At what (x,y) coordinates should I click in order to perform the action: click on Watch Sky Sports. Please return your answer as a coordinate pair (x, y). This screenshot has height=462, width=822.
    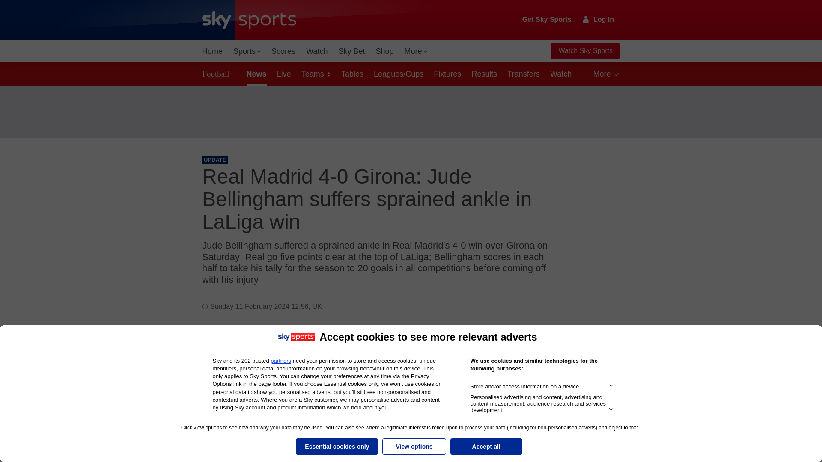
    Looking at the image, I should click on (585, 51).